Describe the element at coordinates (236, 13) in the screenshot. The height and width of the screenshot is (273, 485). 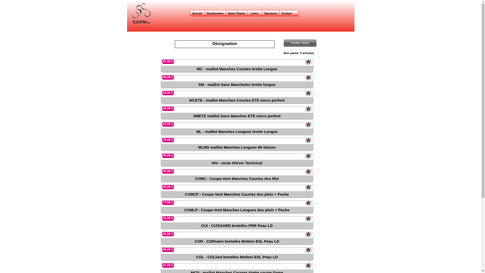
I see `Notre Charte` at that location.